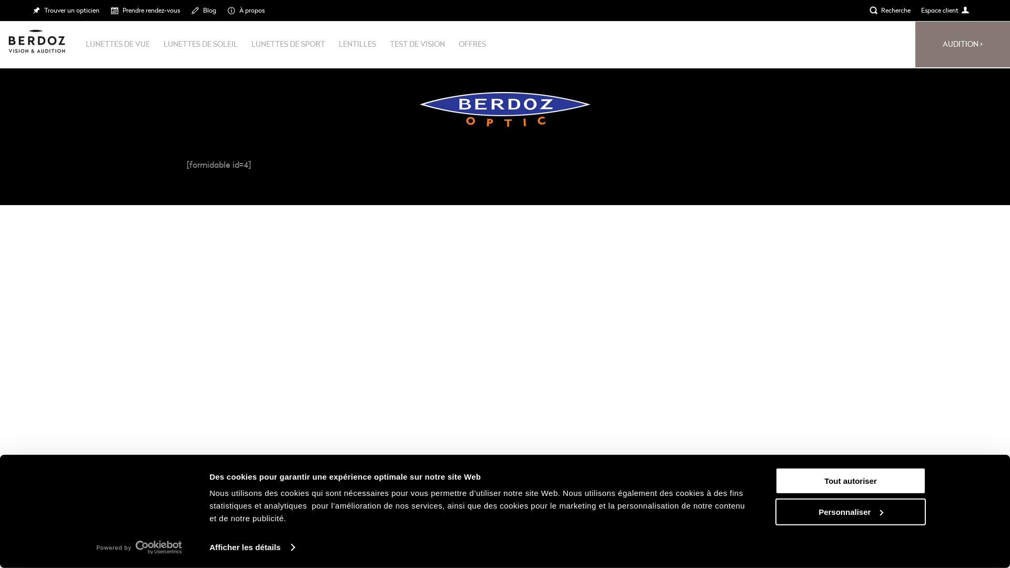 This screenshot has height=568, width=1010. I want to click on LENTILLES, so click(358, 44).